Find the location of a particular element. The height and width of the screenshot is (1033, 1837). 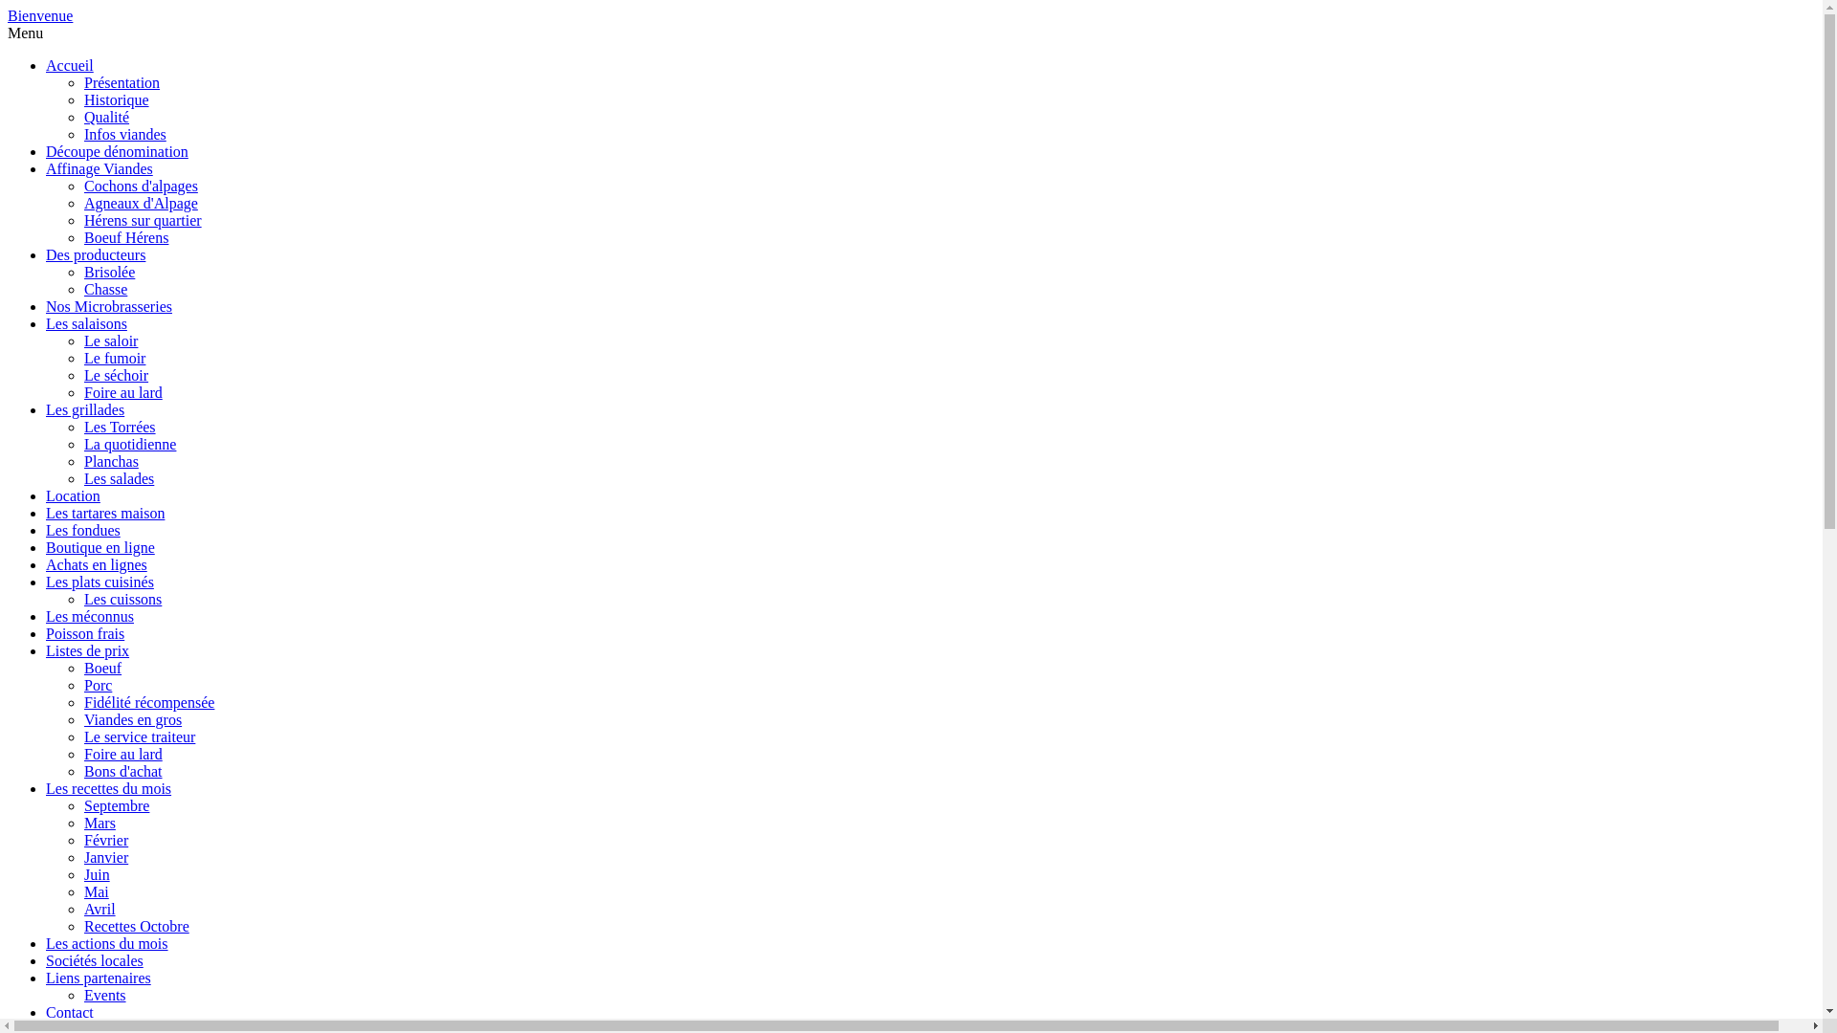

Les actions du mois is located at coordinates (107, 943).